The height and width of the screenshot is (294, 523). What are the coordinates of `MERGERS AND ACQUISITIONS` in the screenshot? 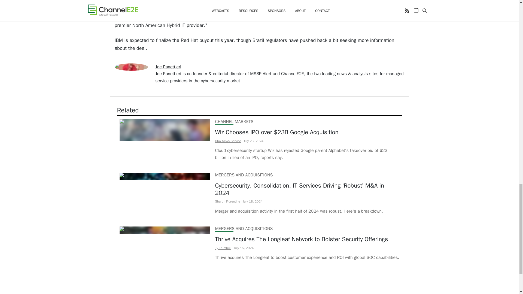 It's located at (244, 229).